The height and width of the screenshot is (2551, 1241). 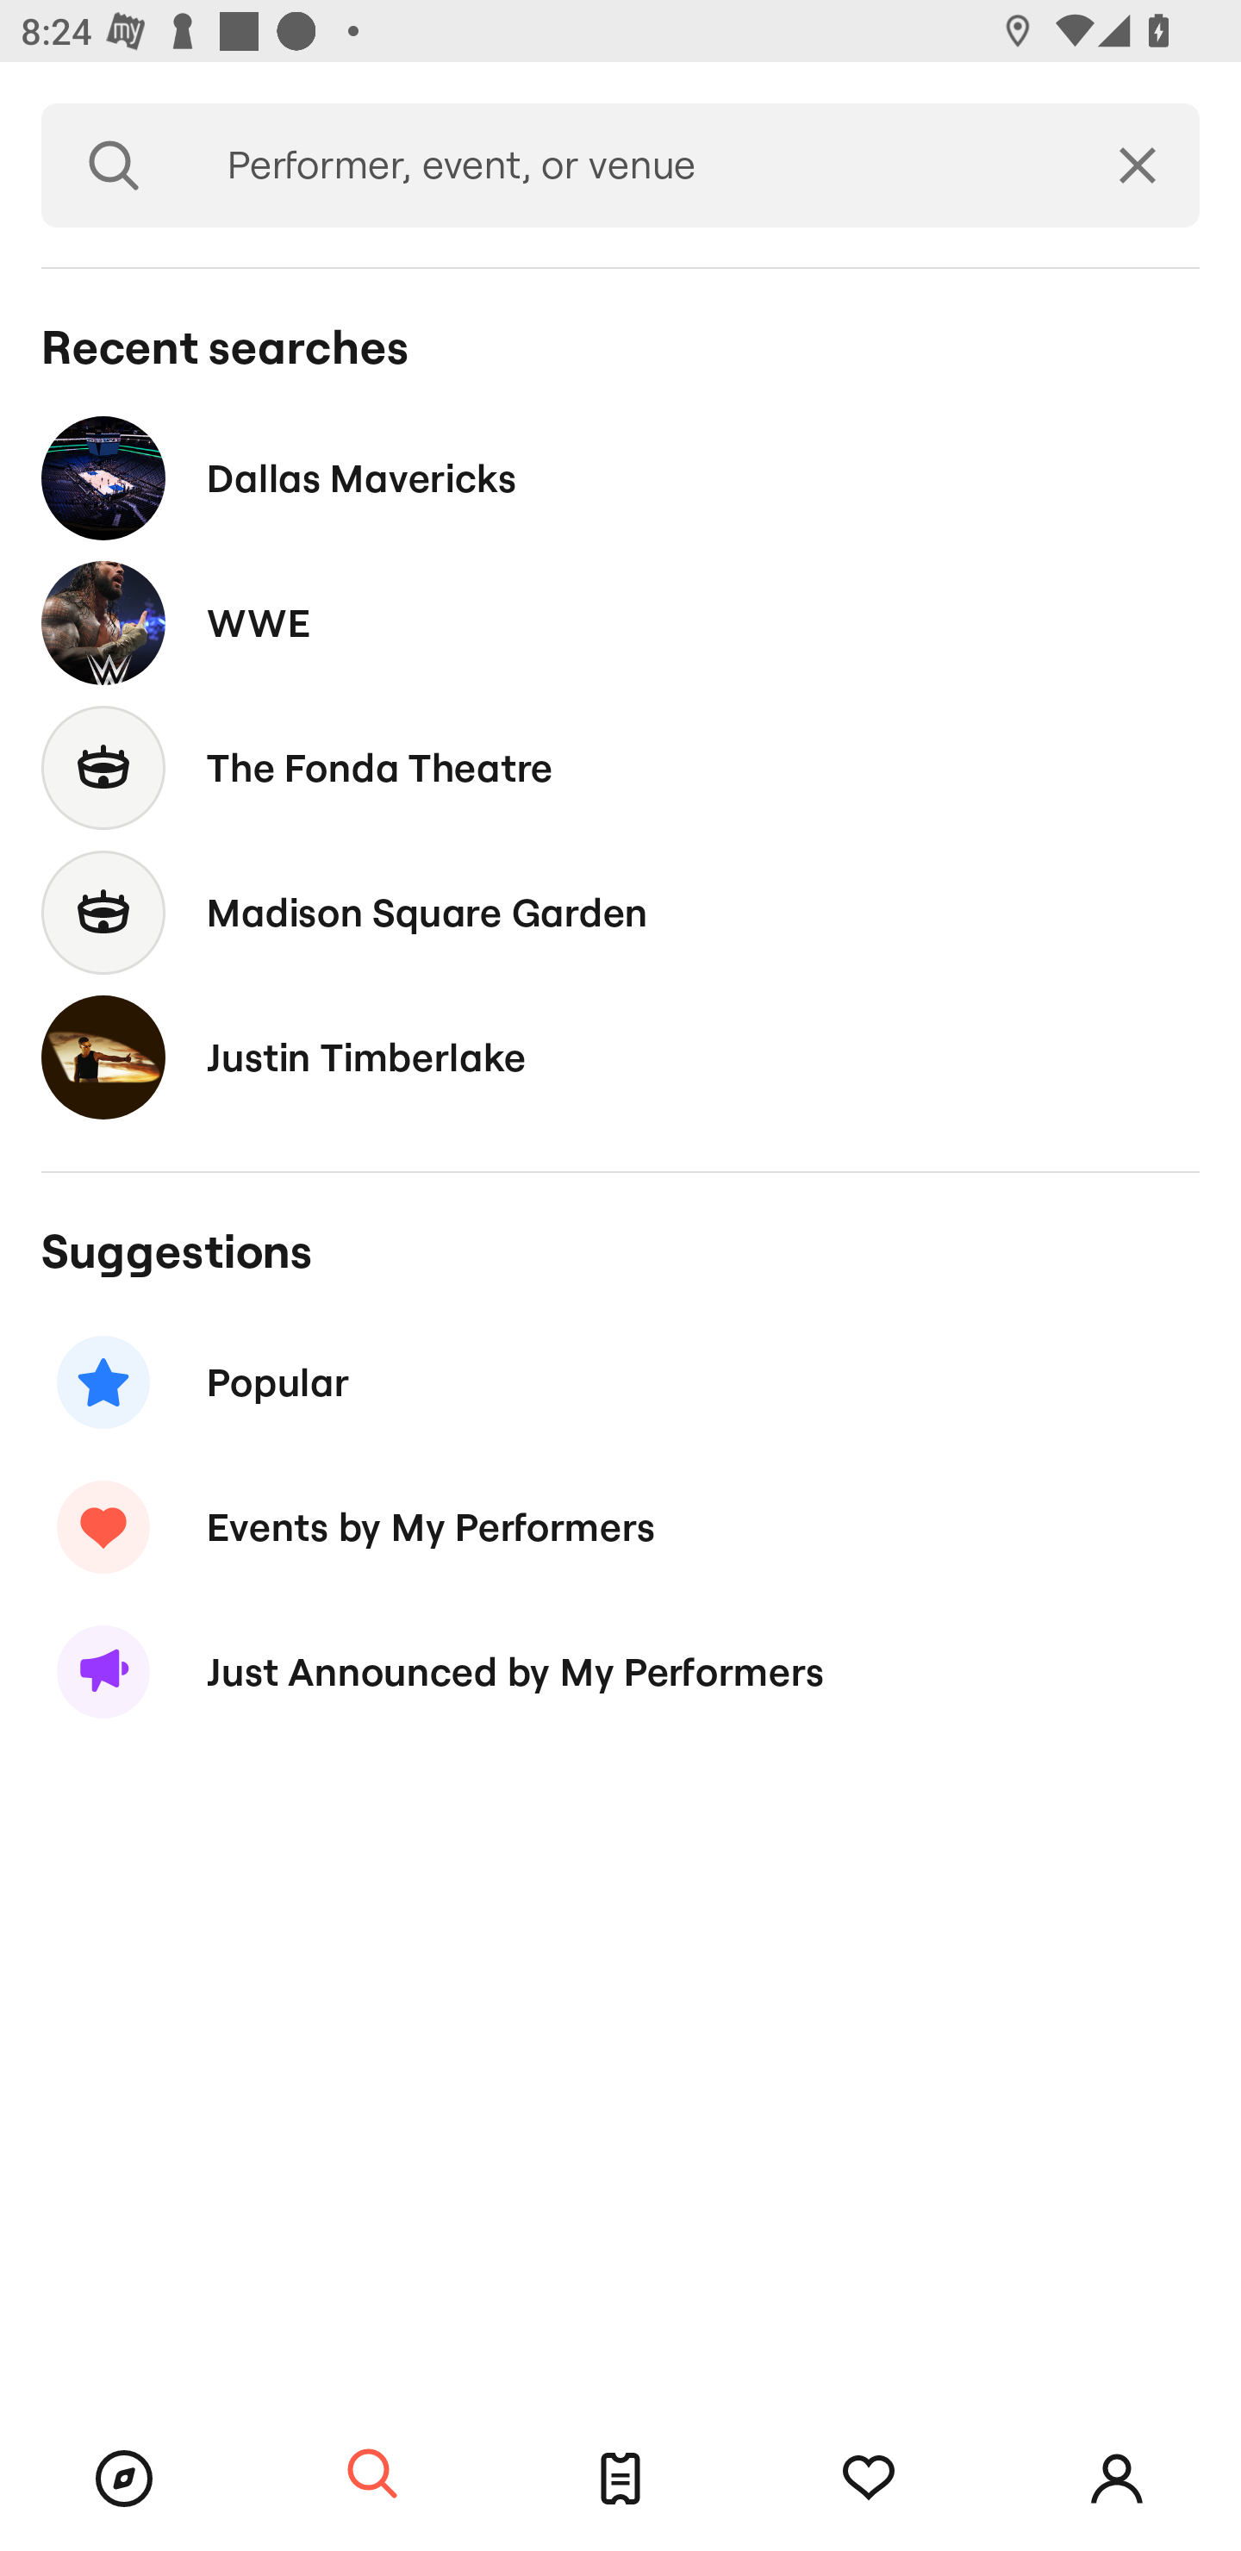 I want to click on The Fonda Theatre, so click(x=620, y=767).